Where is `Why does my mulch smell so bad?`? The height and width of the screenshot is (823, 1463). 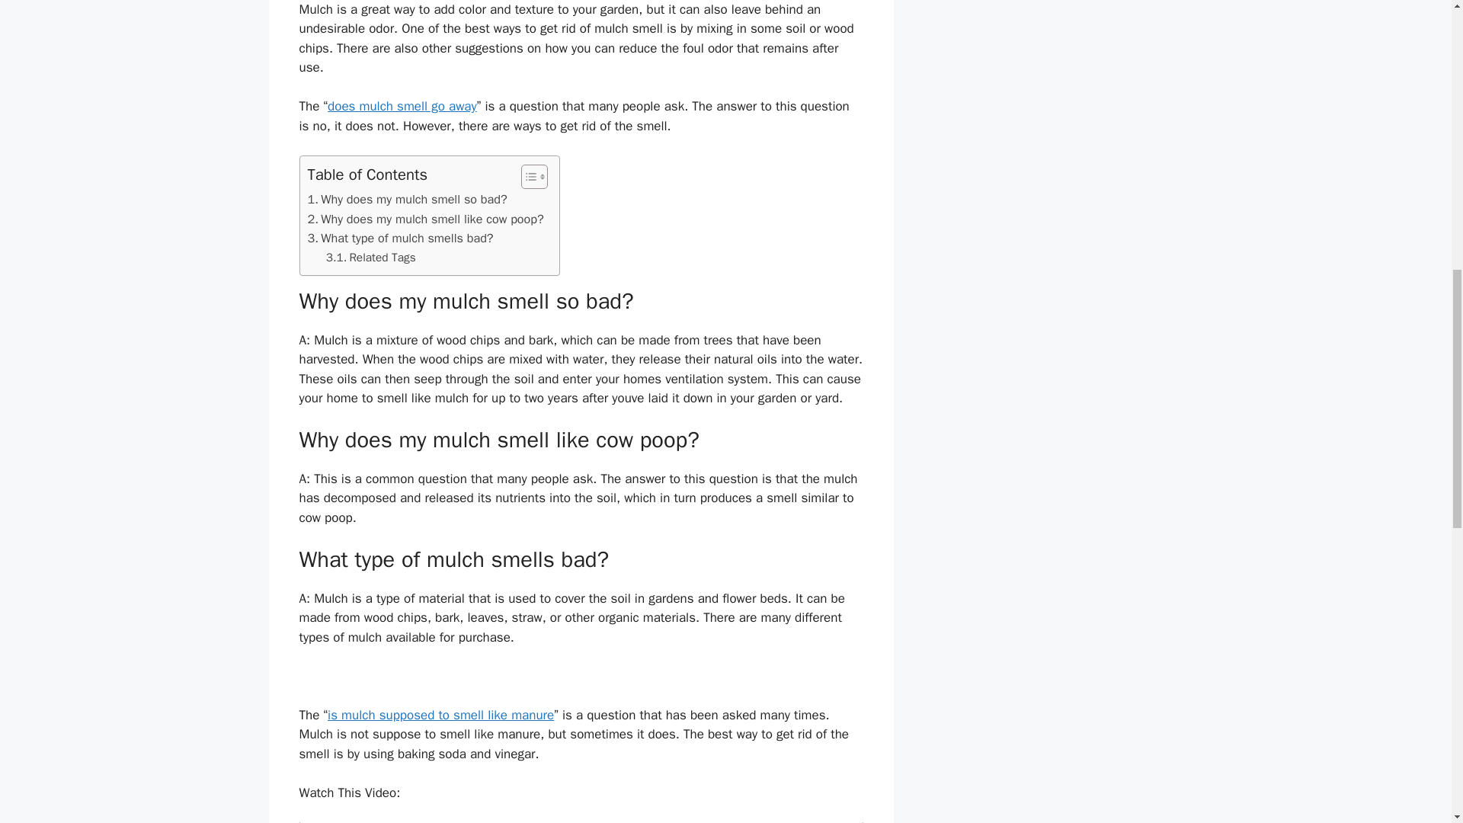
Why does my mulch smell so bad? is located at coordinates (407, 200).